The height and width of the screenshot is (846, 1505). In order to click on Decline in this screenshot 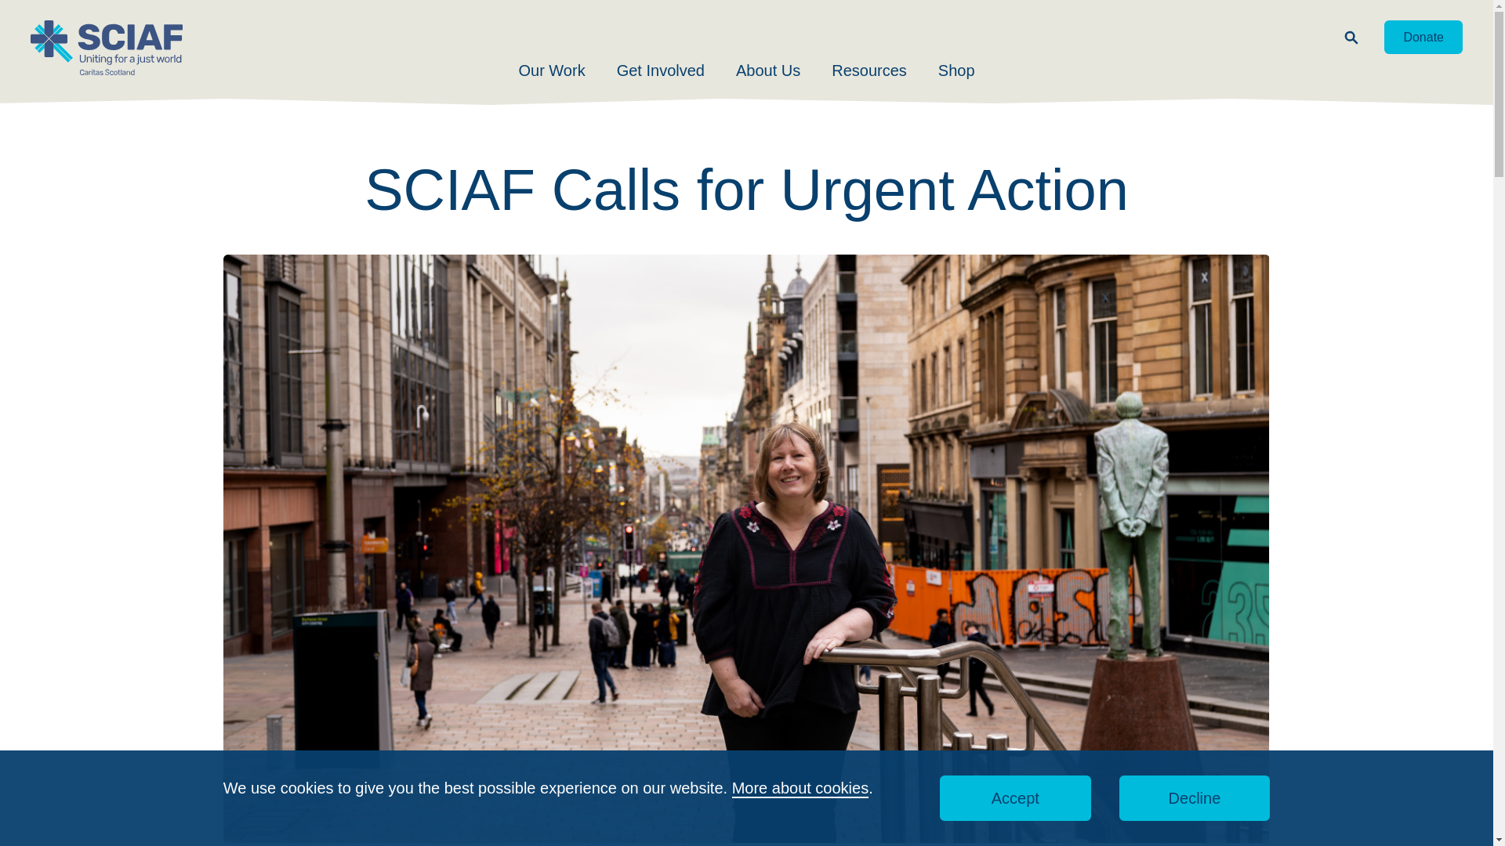, I will do `click(1195, 797)`.